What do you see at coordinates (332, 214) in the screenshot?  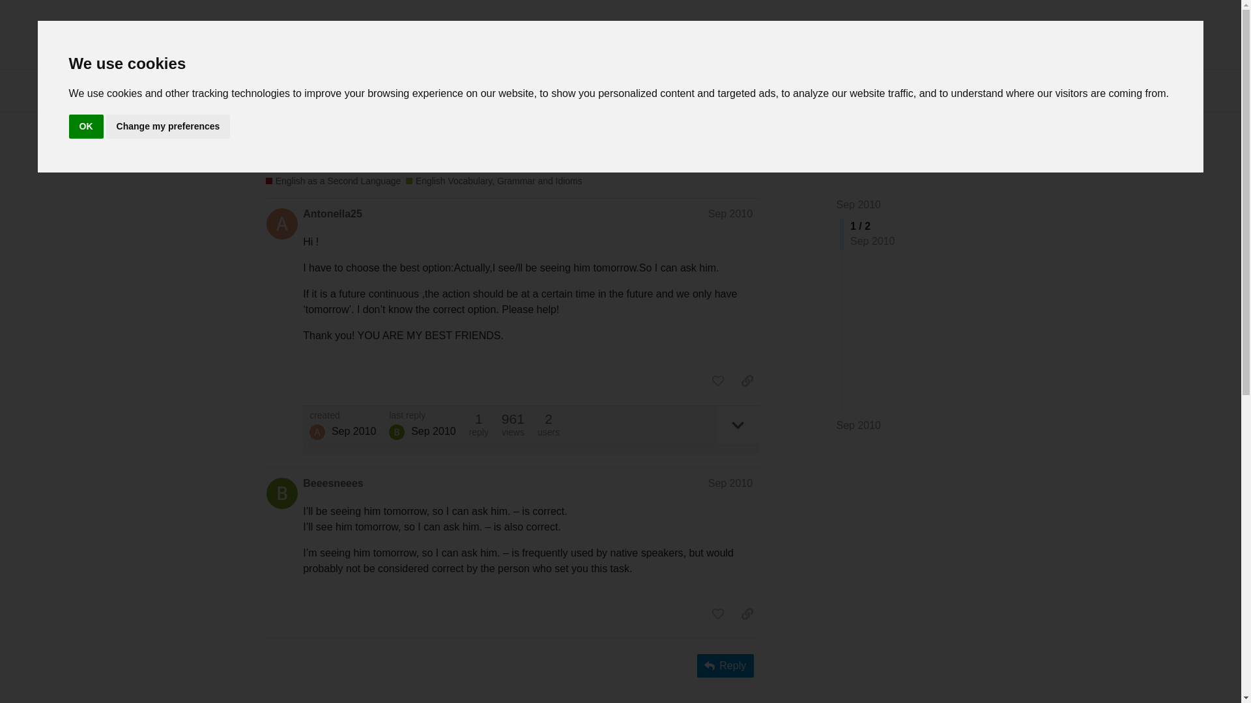 I see `Antonella25` at bounding box center [332, 214].